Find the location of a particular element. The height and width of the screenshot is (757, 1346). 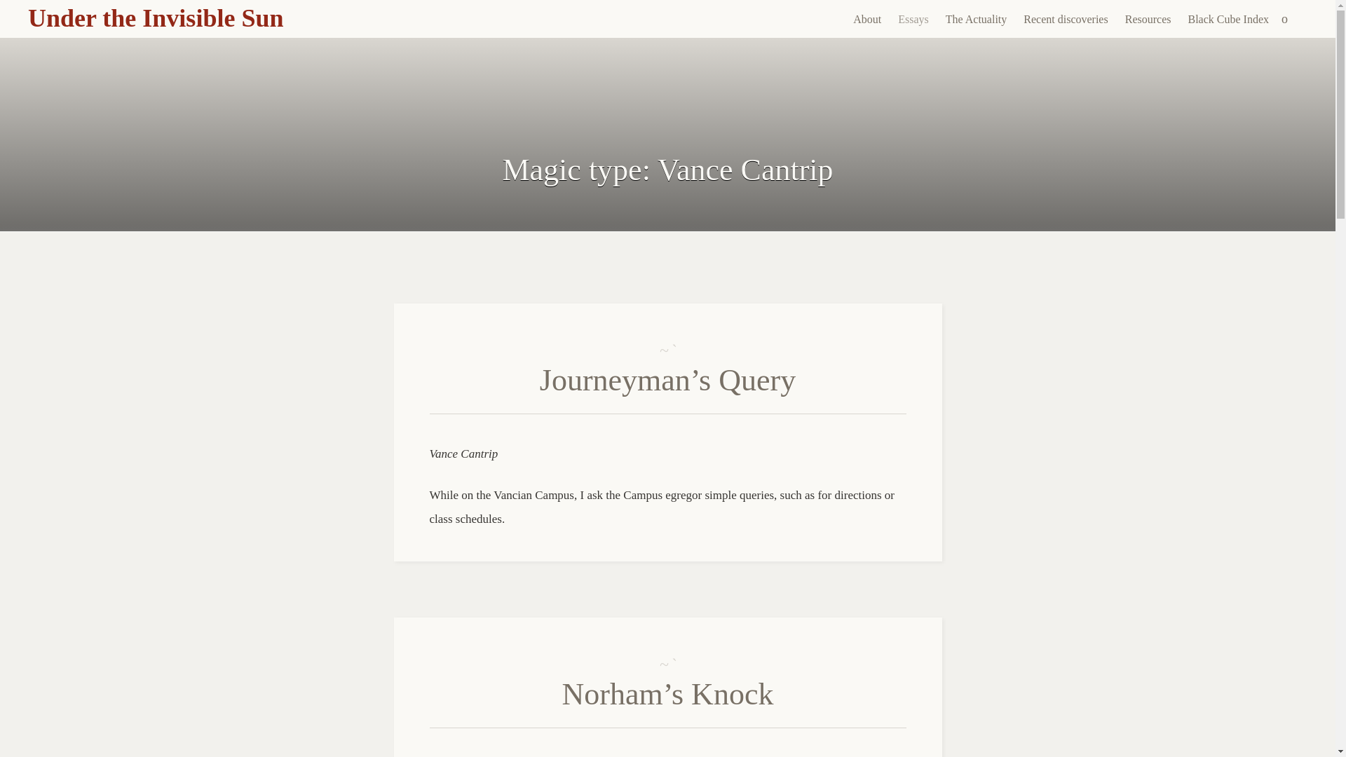

Search is located at coordinates (11, 8).